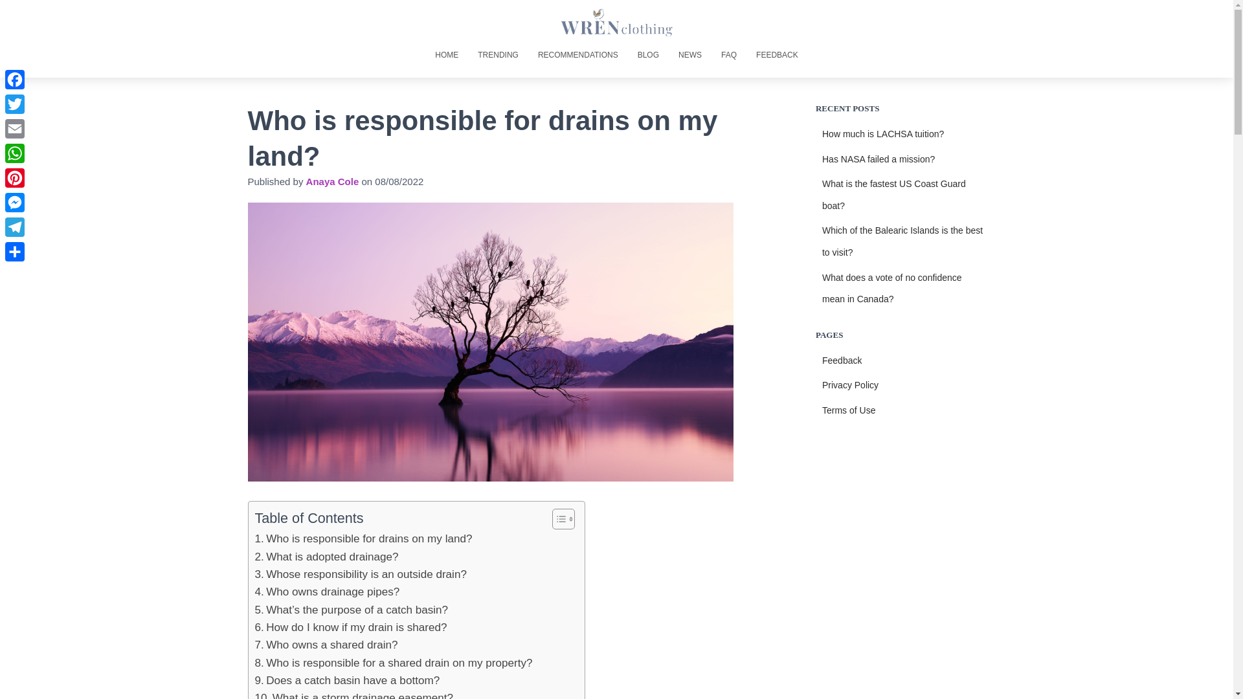 Image resolution: width=1243 pixels, height=699 pixels. Describe the element at coordinates (689, 55) in the screenshot. I see `News` at that location.